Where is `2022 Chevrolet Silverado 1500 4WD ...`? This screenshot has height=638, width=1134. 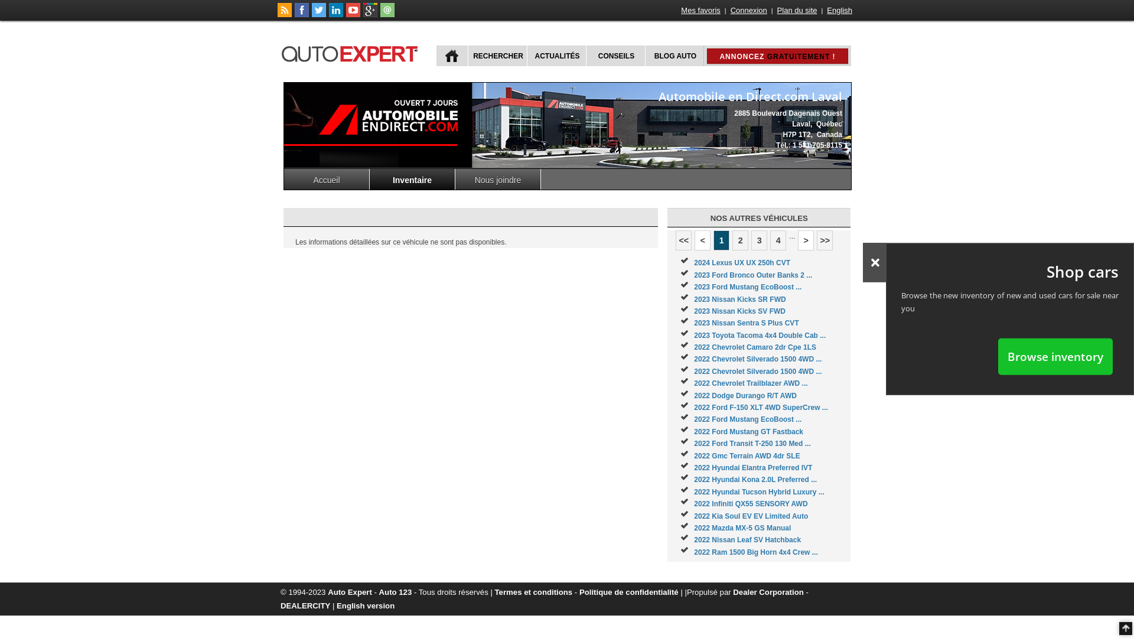
2022 Chevrolet Silverado 1500 4WD ... is located at coordinates (758, 359).